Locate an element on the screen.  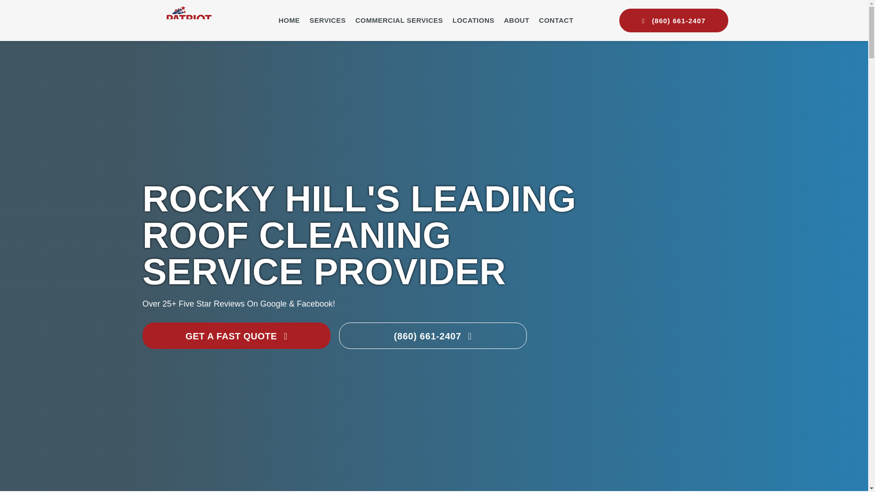
LOCATIONS is located at coordinates (473, 20).